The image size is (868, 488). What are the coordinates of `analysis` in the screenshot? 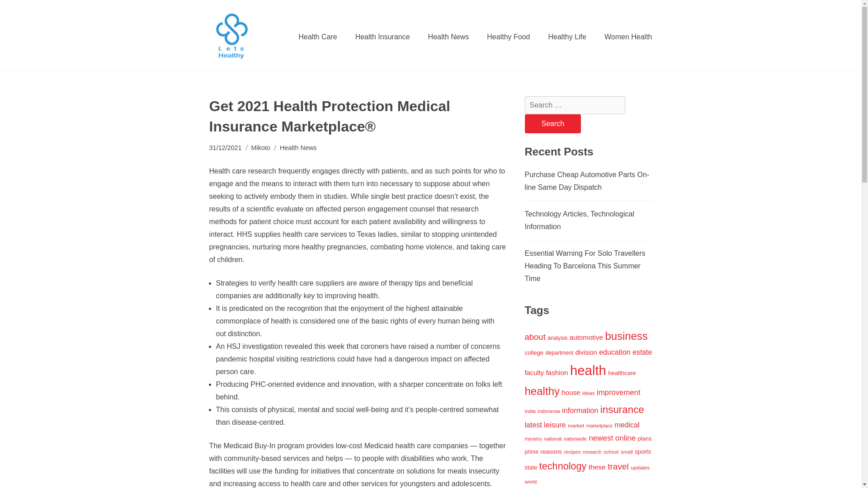 It's located at (557, 338).